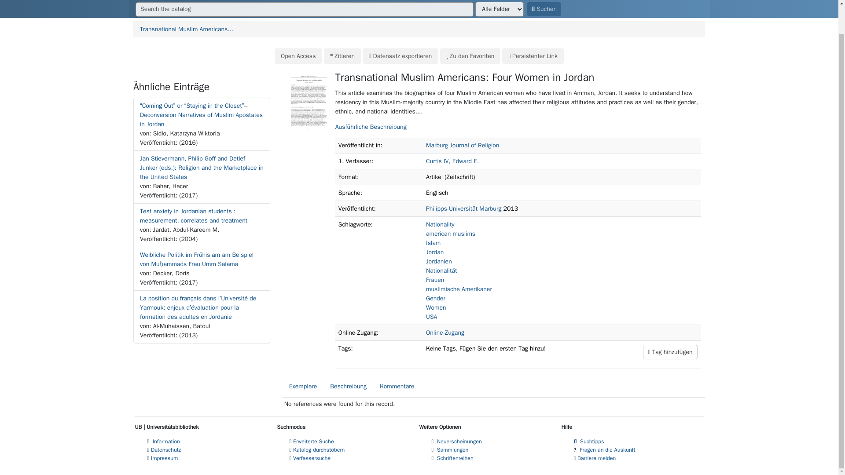 This screenshot has width=845, height=475. I want to click on Frauen, so click(435, 280).